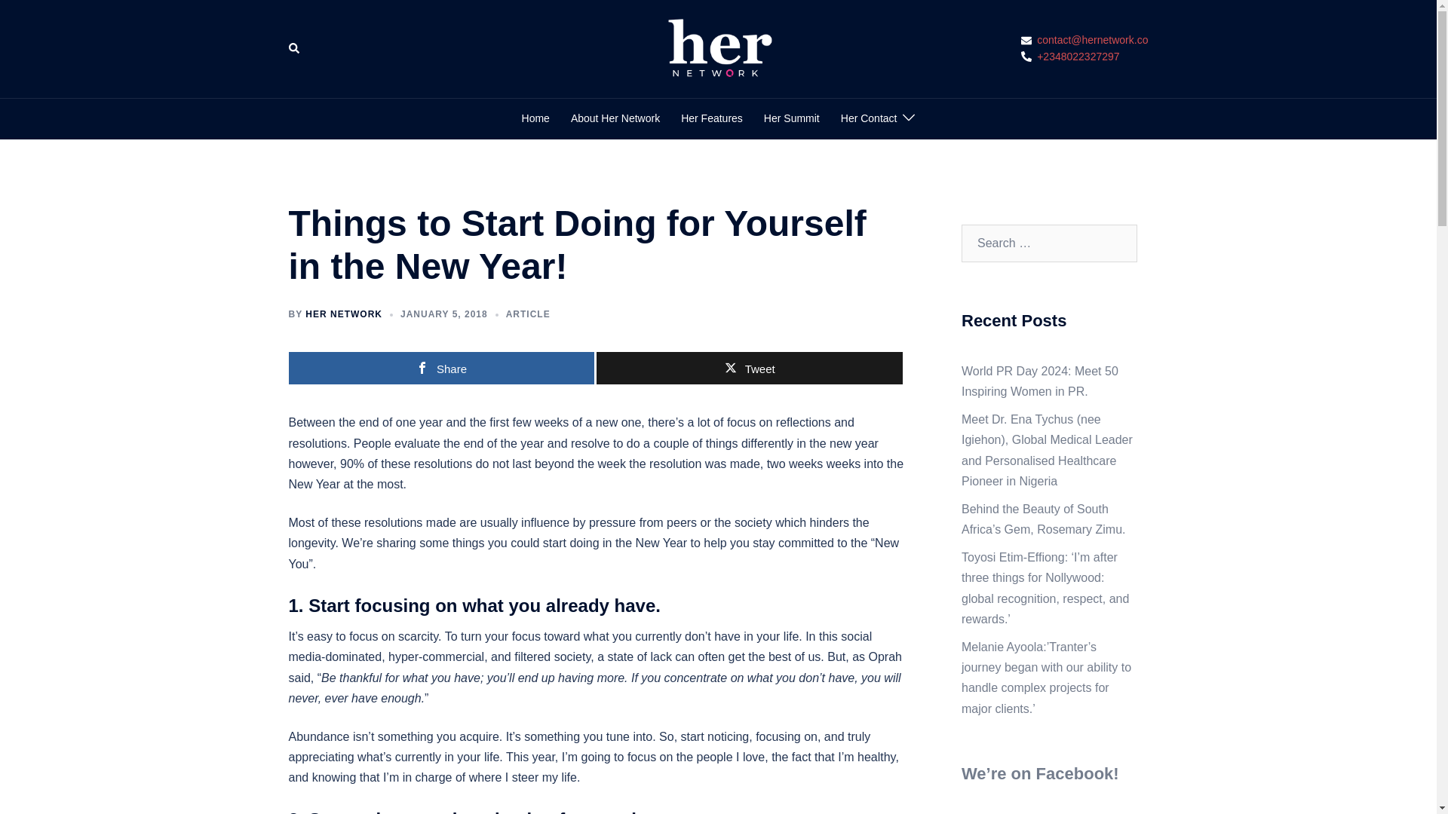 Image resolution: width=1448 pixels, height=814 pixels. Describe the element at coordinates (294, 49) in the screenshot. I see `Search` at that location.